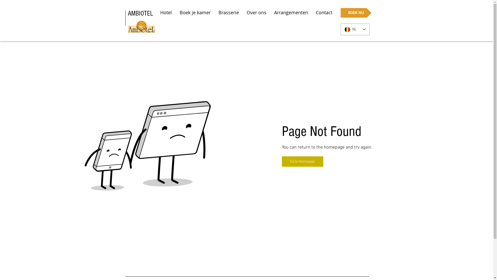  What do you see at coordinates (195, 12) in the screenshot?
I see `Boek je kamer` at bounding box center [195, 12].